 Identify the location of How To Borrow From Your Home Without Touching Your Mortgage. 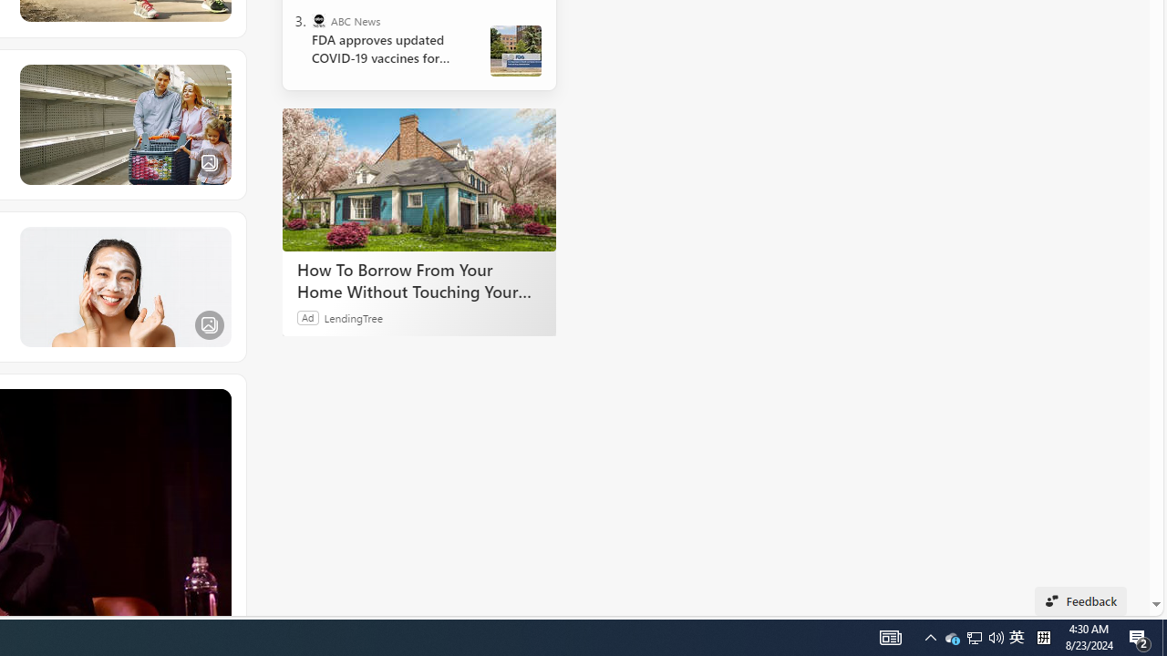
(419, 179).